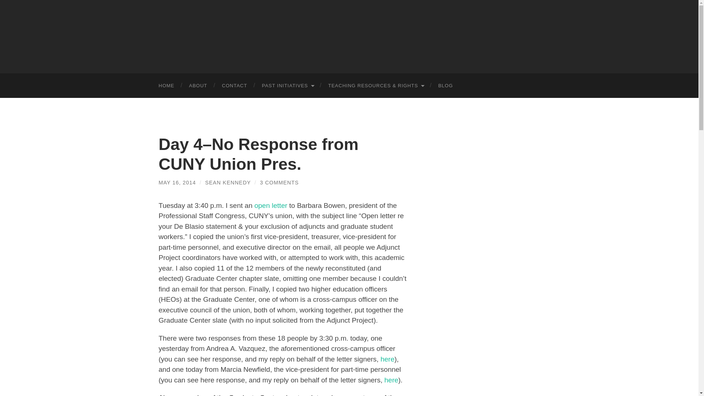 The image size is (704, 396). I want to click on Posts by Sean Kennedy, so click(227, 183).